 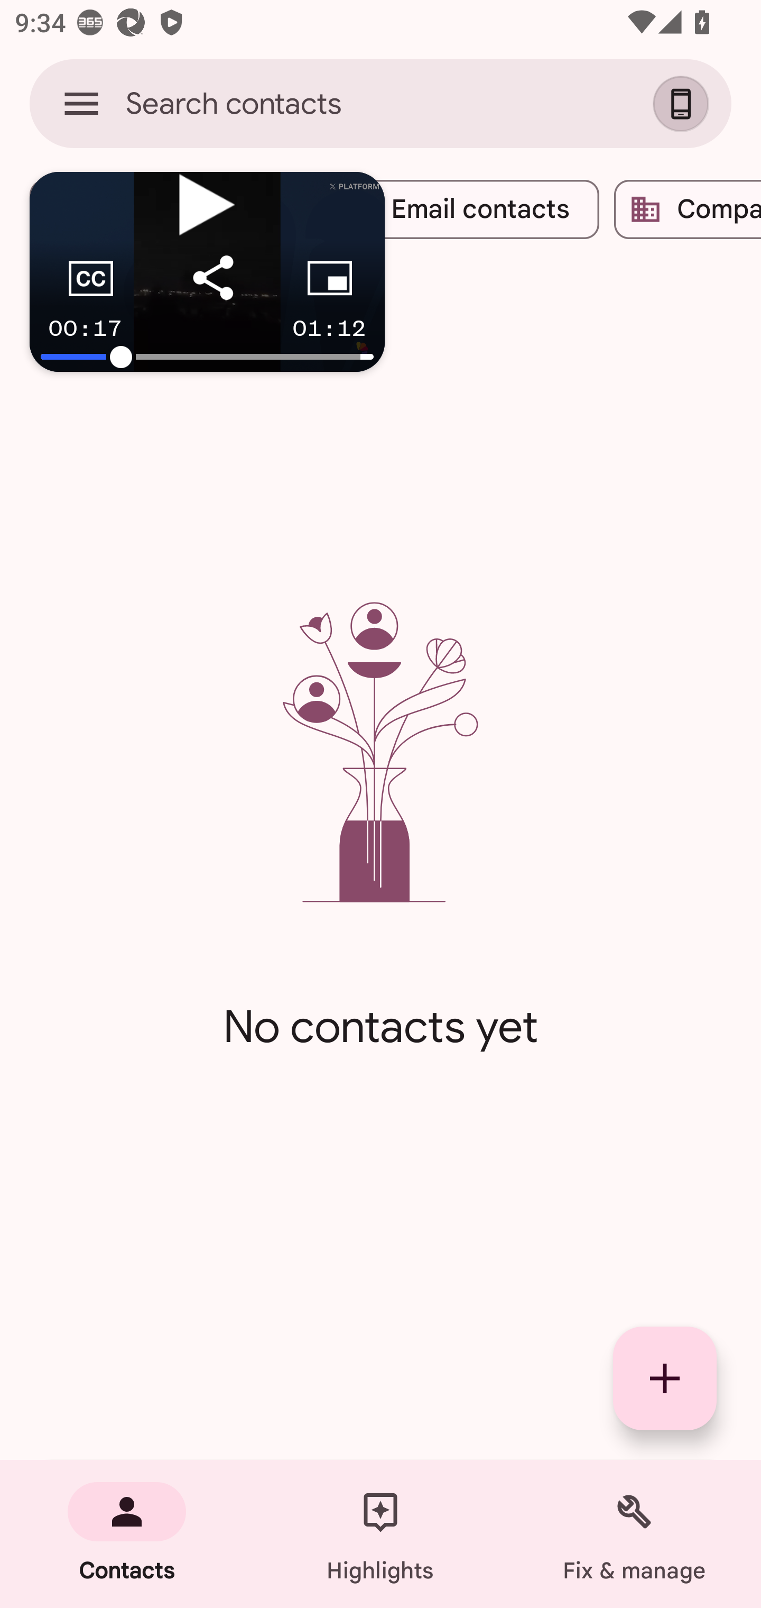 What do you see at coordinates (81, 104) in the screenshot?
I see `Open navigation drawer` at bounding box center [81, 104].